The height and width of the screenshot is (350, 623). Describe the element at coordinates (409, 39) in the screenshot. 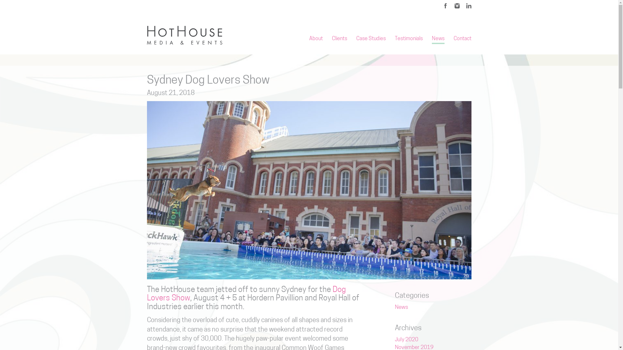

I see `Testimonials` at that location.